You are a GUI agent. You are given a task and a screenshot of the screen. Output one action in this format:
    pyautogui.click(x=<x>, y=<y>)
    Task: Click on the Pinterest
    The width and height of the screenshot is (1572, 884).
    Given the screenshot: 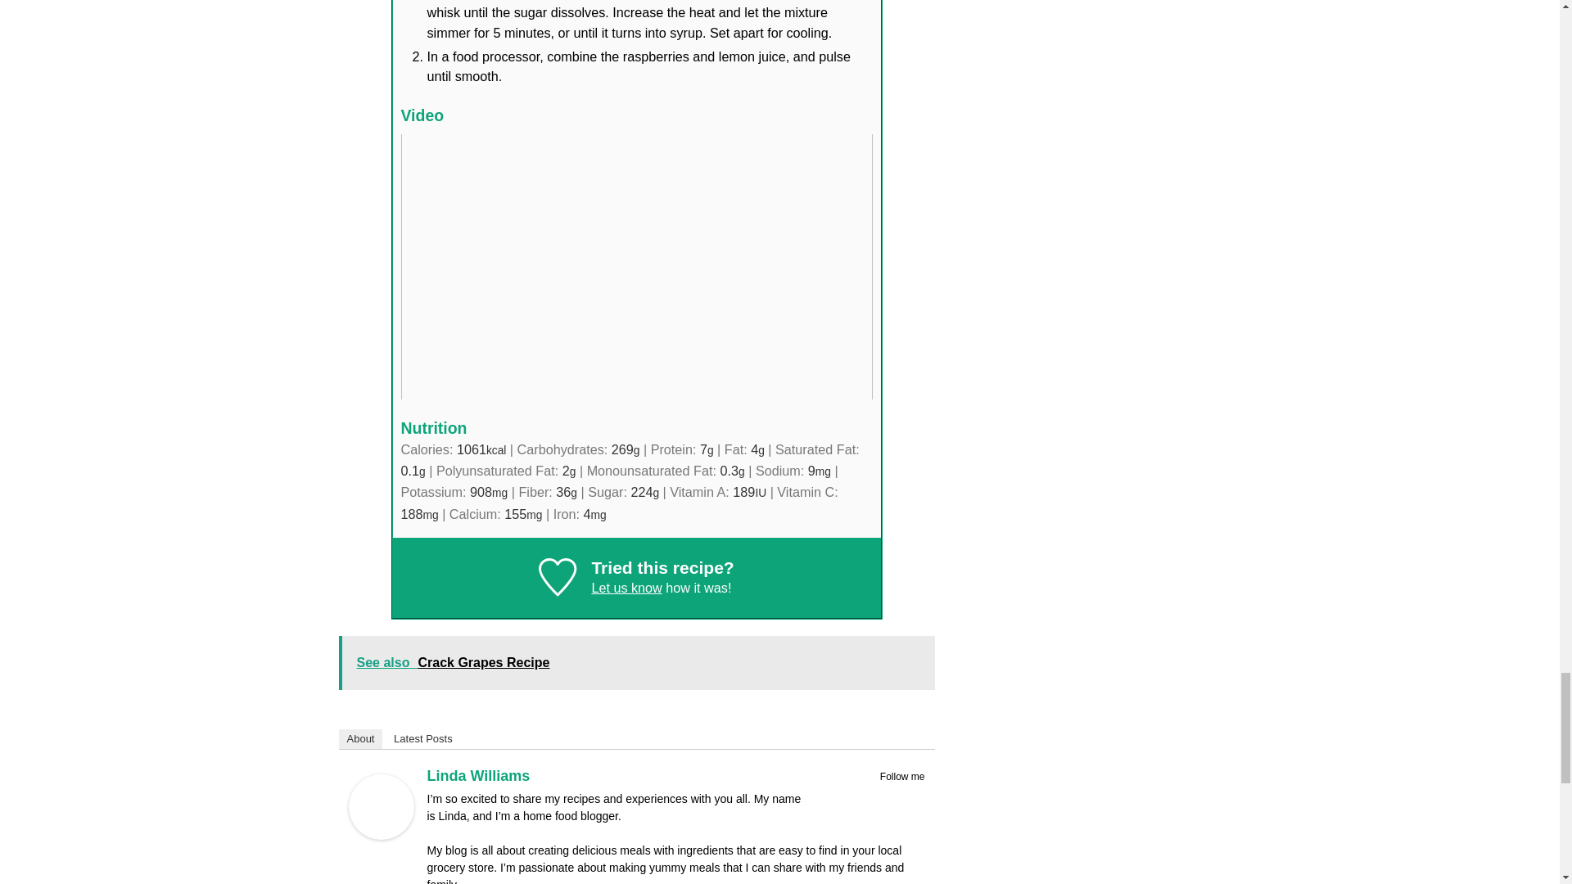 What is the action you would take?
    pyautogui.click(x=892, y=796)
    